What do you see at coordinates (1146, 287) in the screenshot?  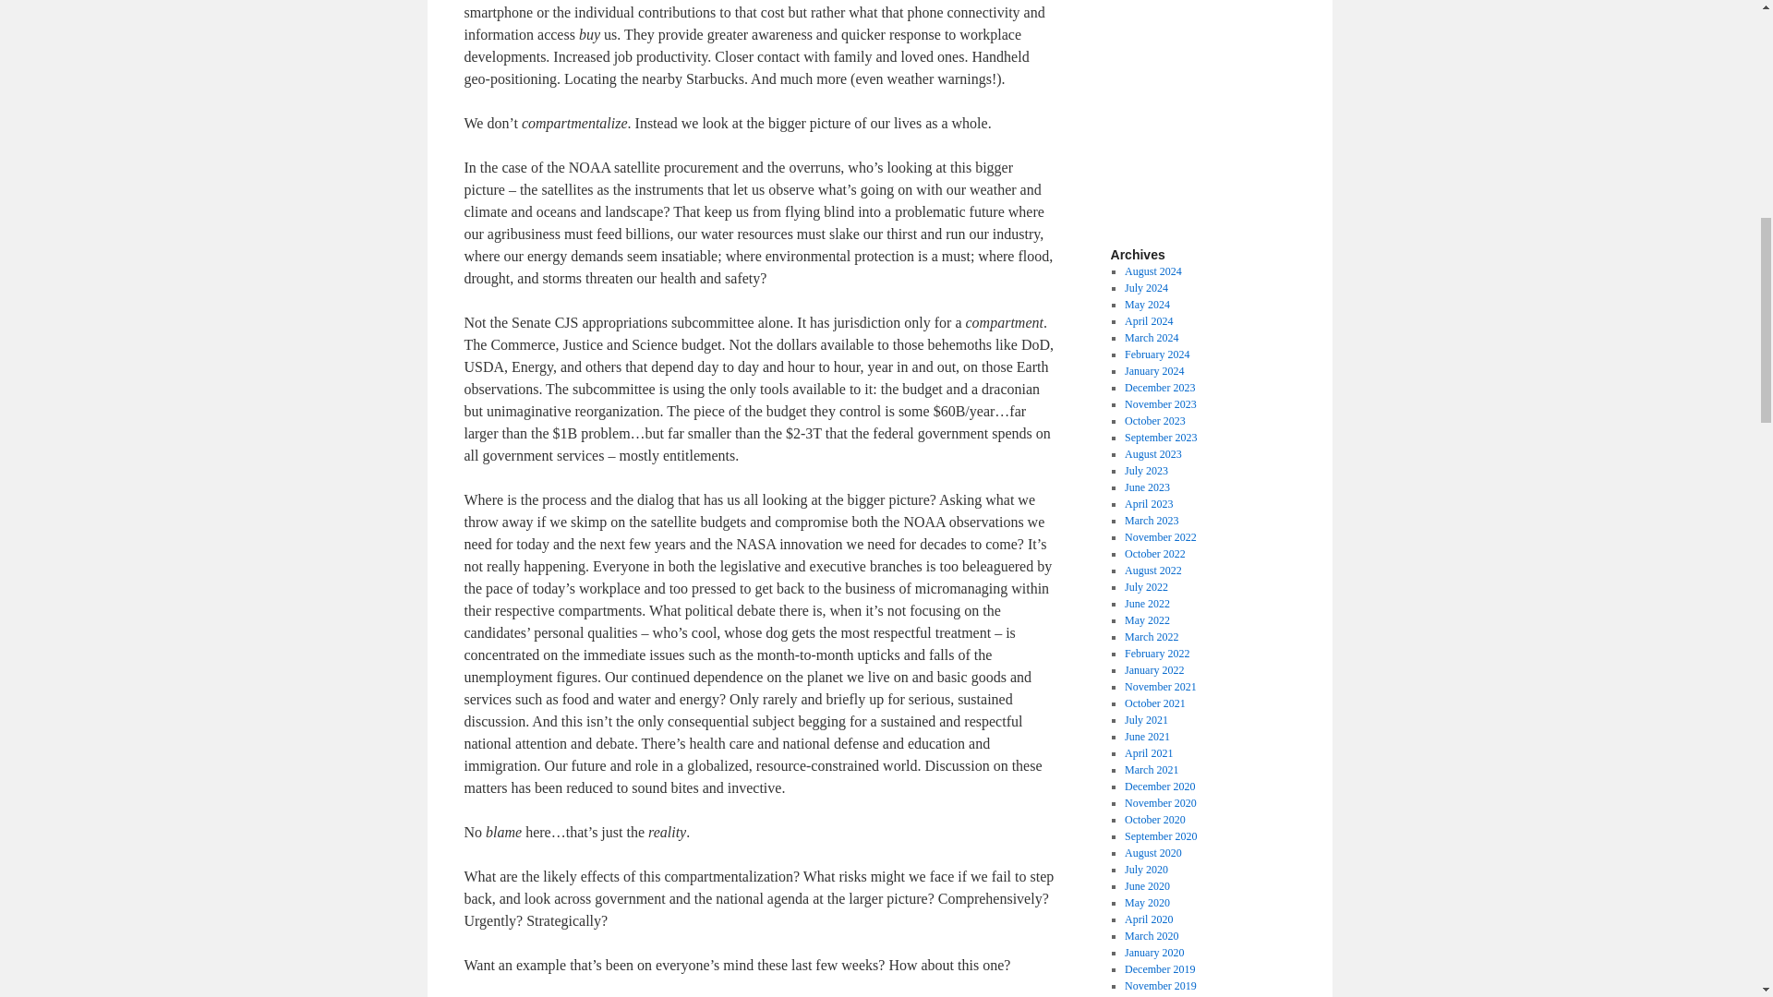 I see `July 2024` at bounding box center [1146, 287].